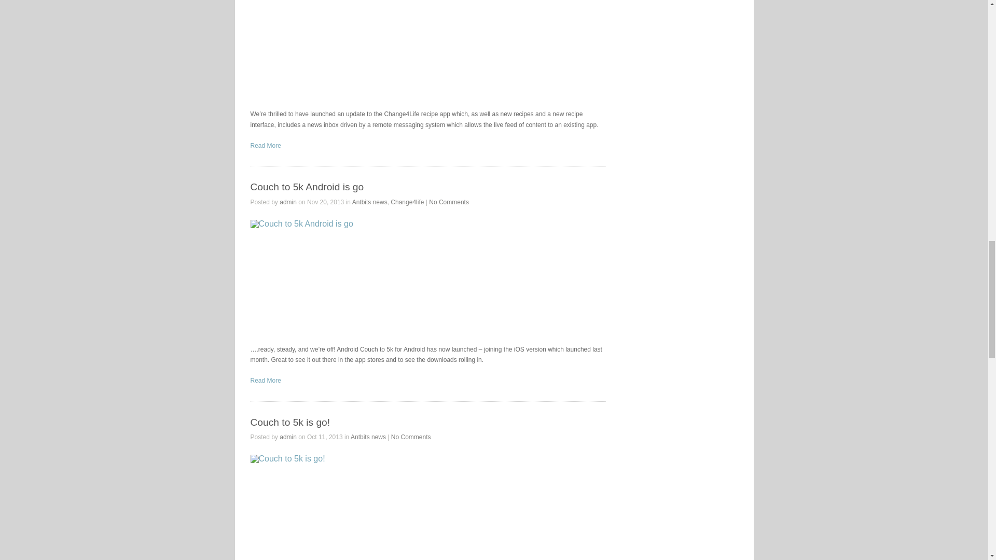 Image resolution: width=996 pixels, height=560 pixels. What do you see at coordinates (288, 202) in the screenshot?
I see `Posts by admin` at bounding box center [288, 202].